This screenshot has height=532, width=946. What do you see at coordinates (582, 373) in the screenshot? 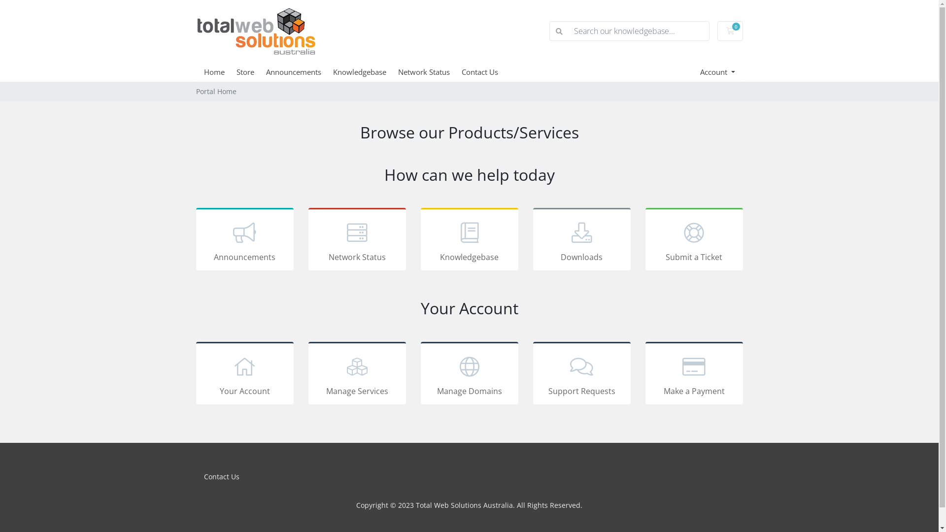
I see `Support Requests` at bounding box center [582, 373].